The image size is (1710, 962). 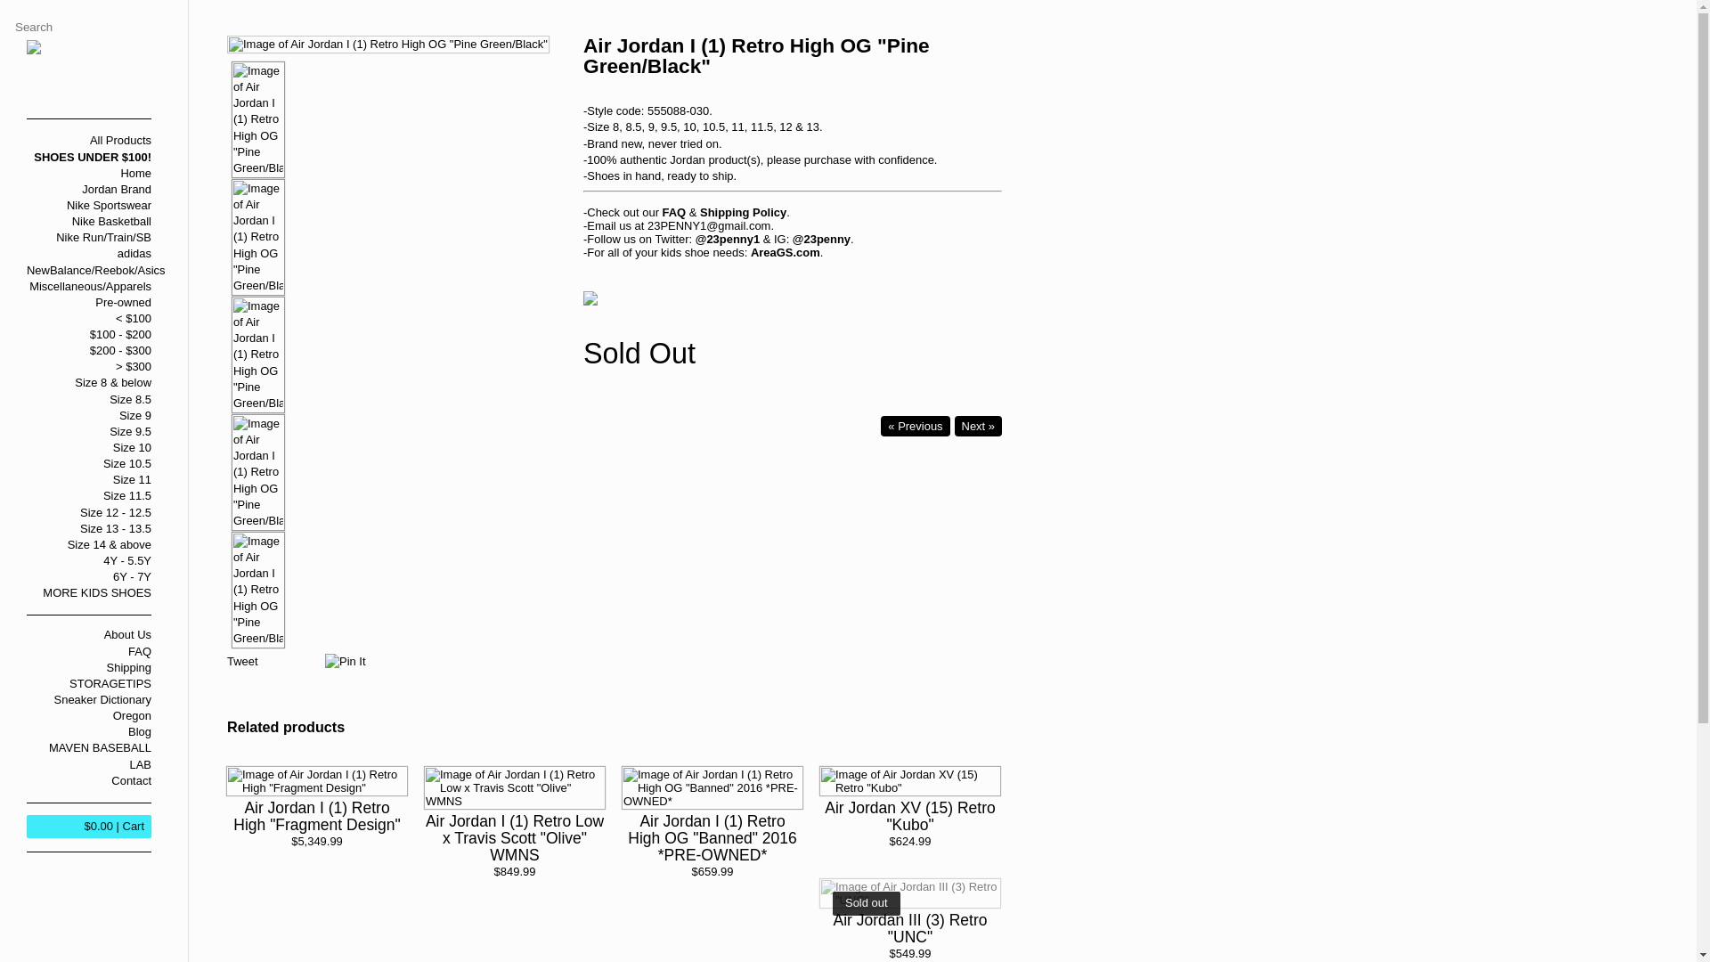 What do you see at coordinates (89, 416) in the screenshot?
I see `Size 9` at bounding box center [89, 416].